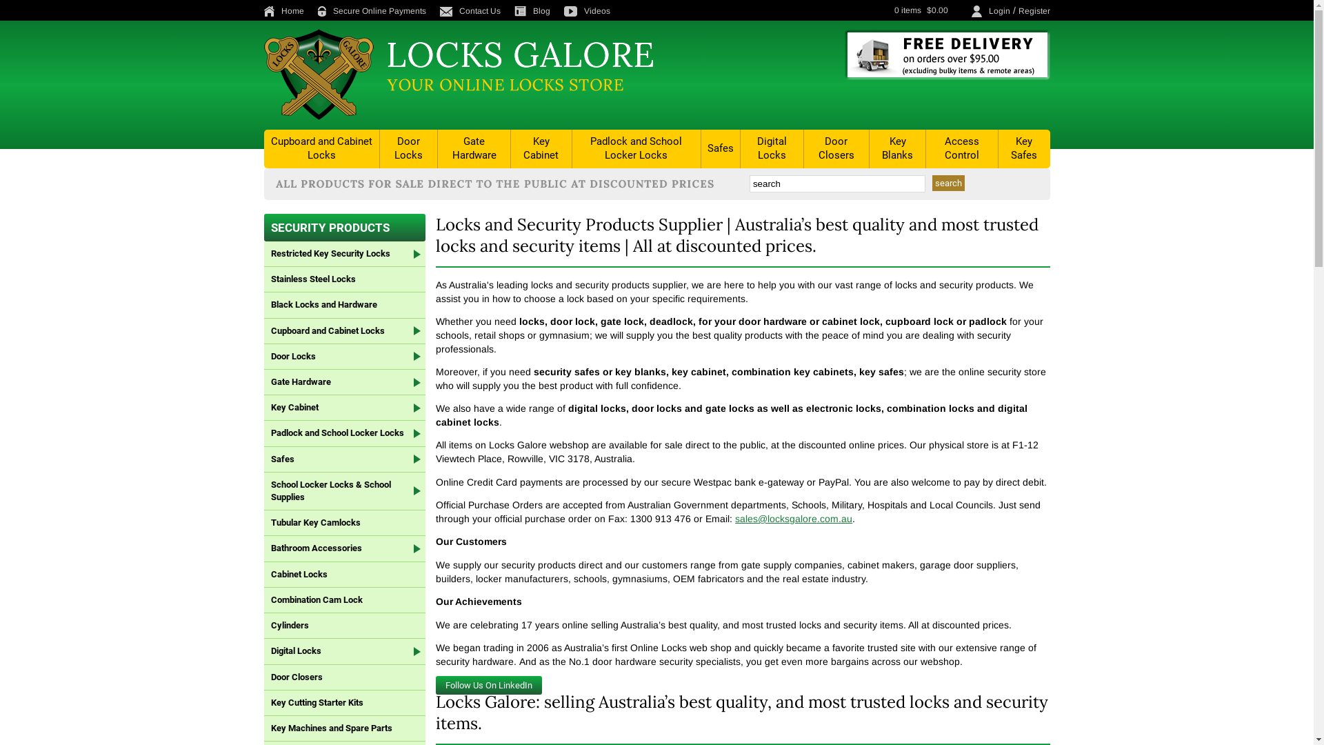 This screenshot has width=1324, height=745. I want to click on Gate Hardware, so click(474, 149).